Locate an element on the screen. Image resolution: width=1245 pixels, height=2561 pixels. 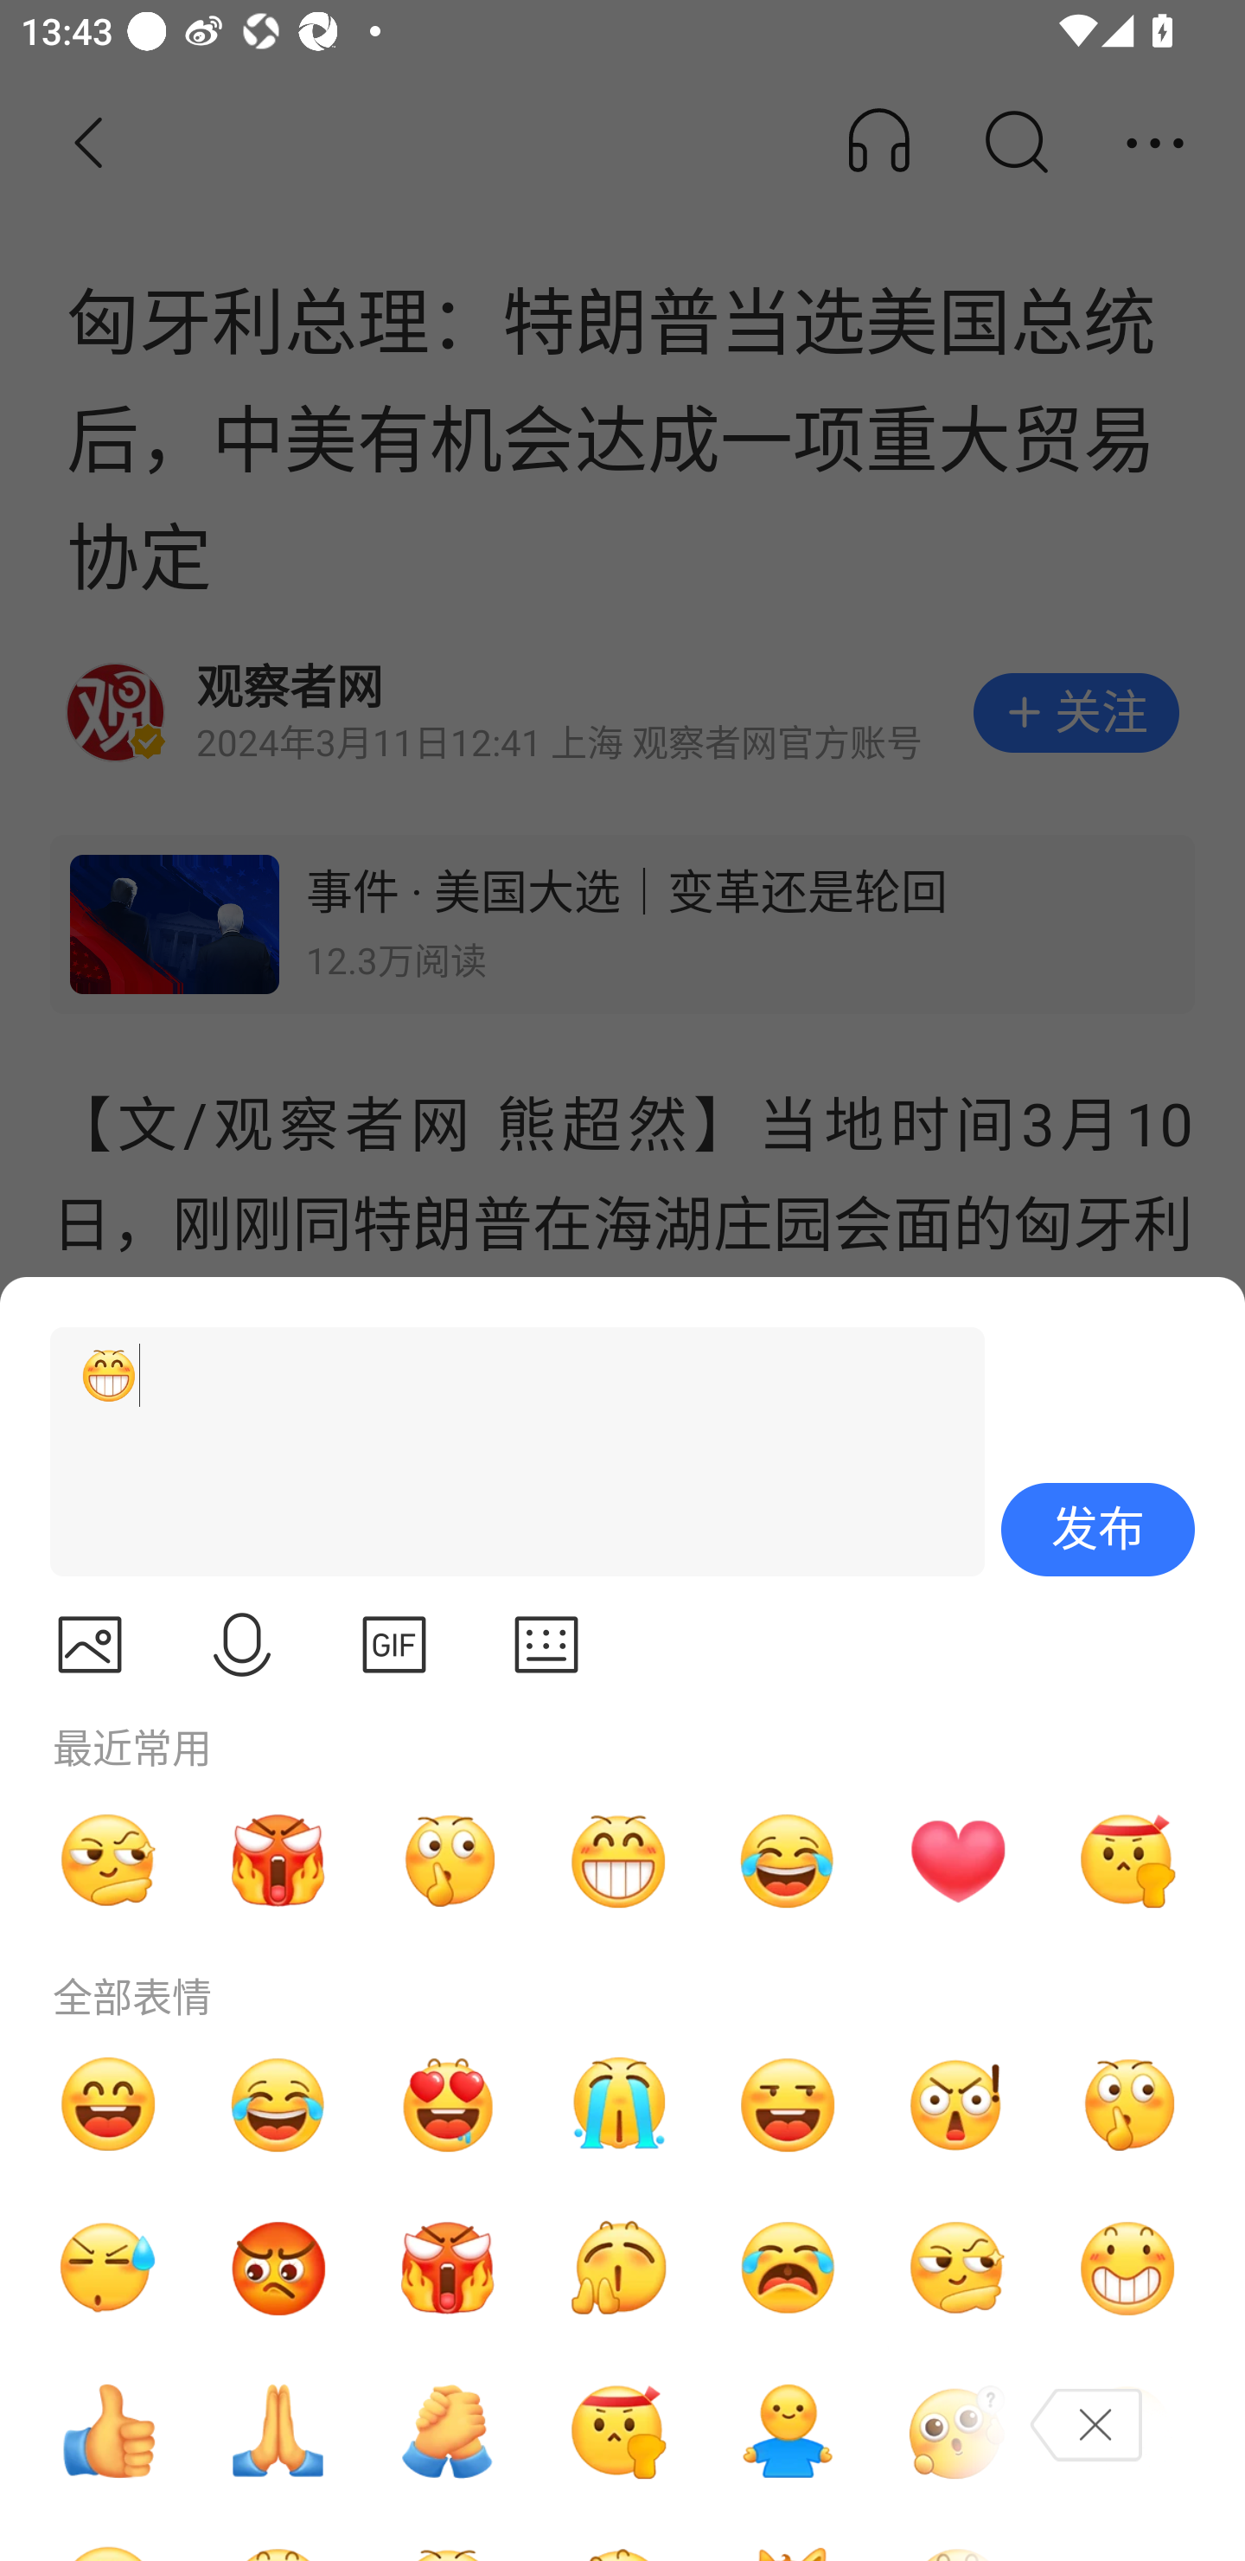
喝彩 is located at coordinates (617, 2269).